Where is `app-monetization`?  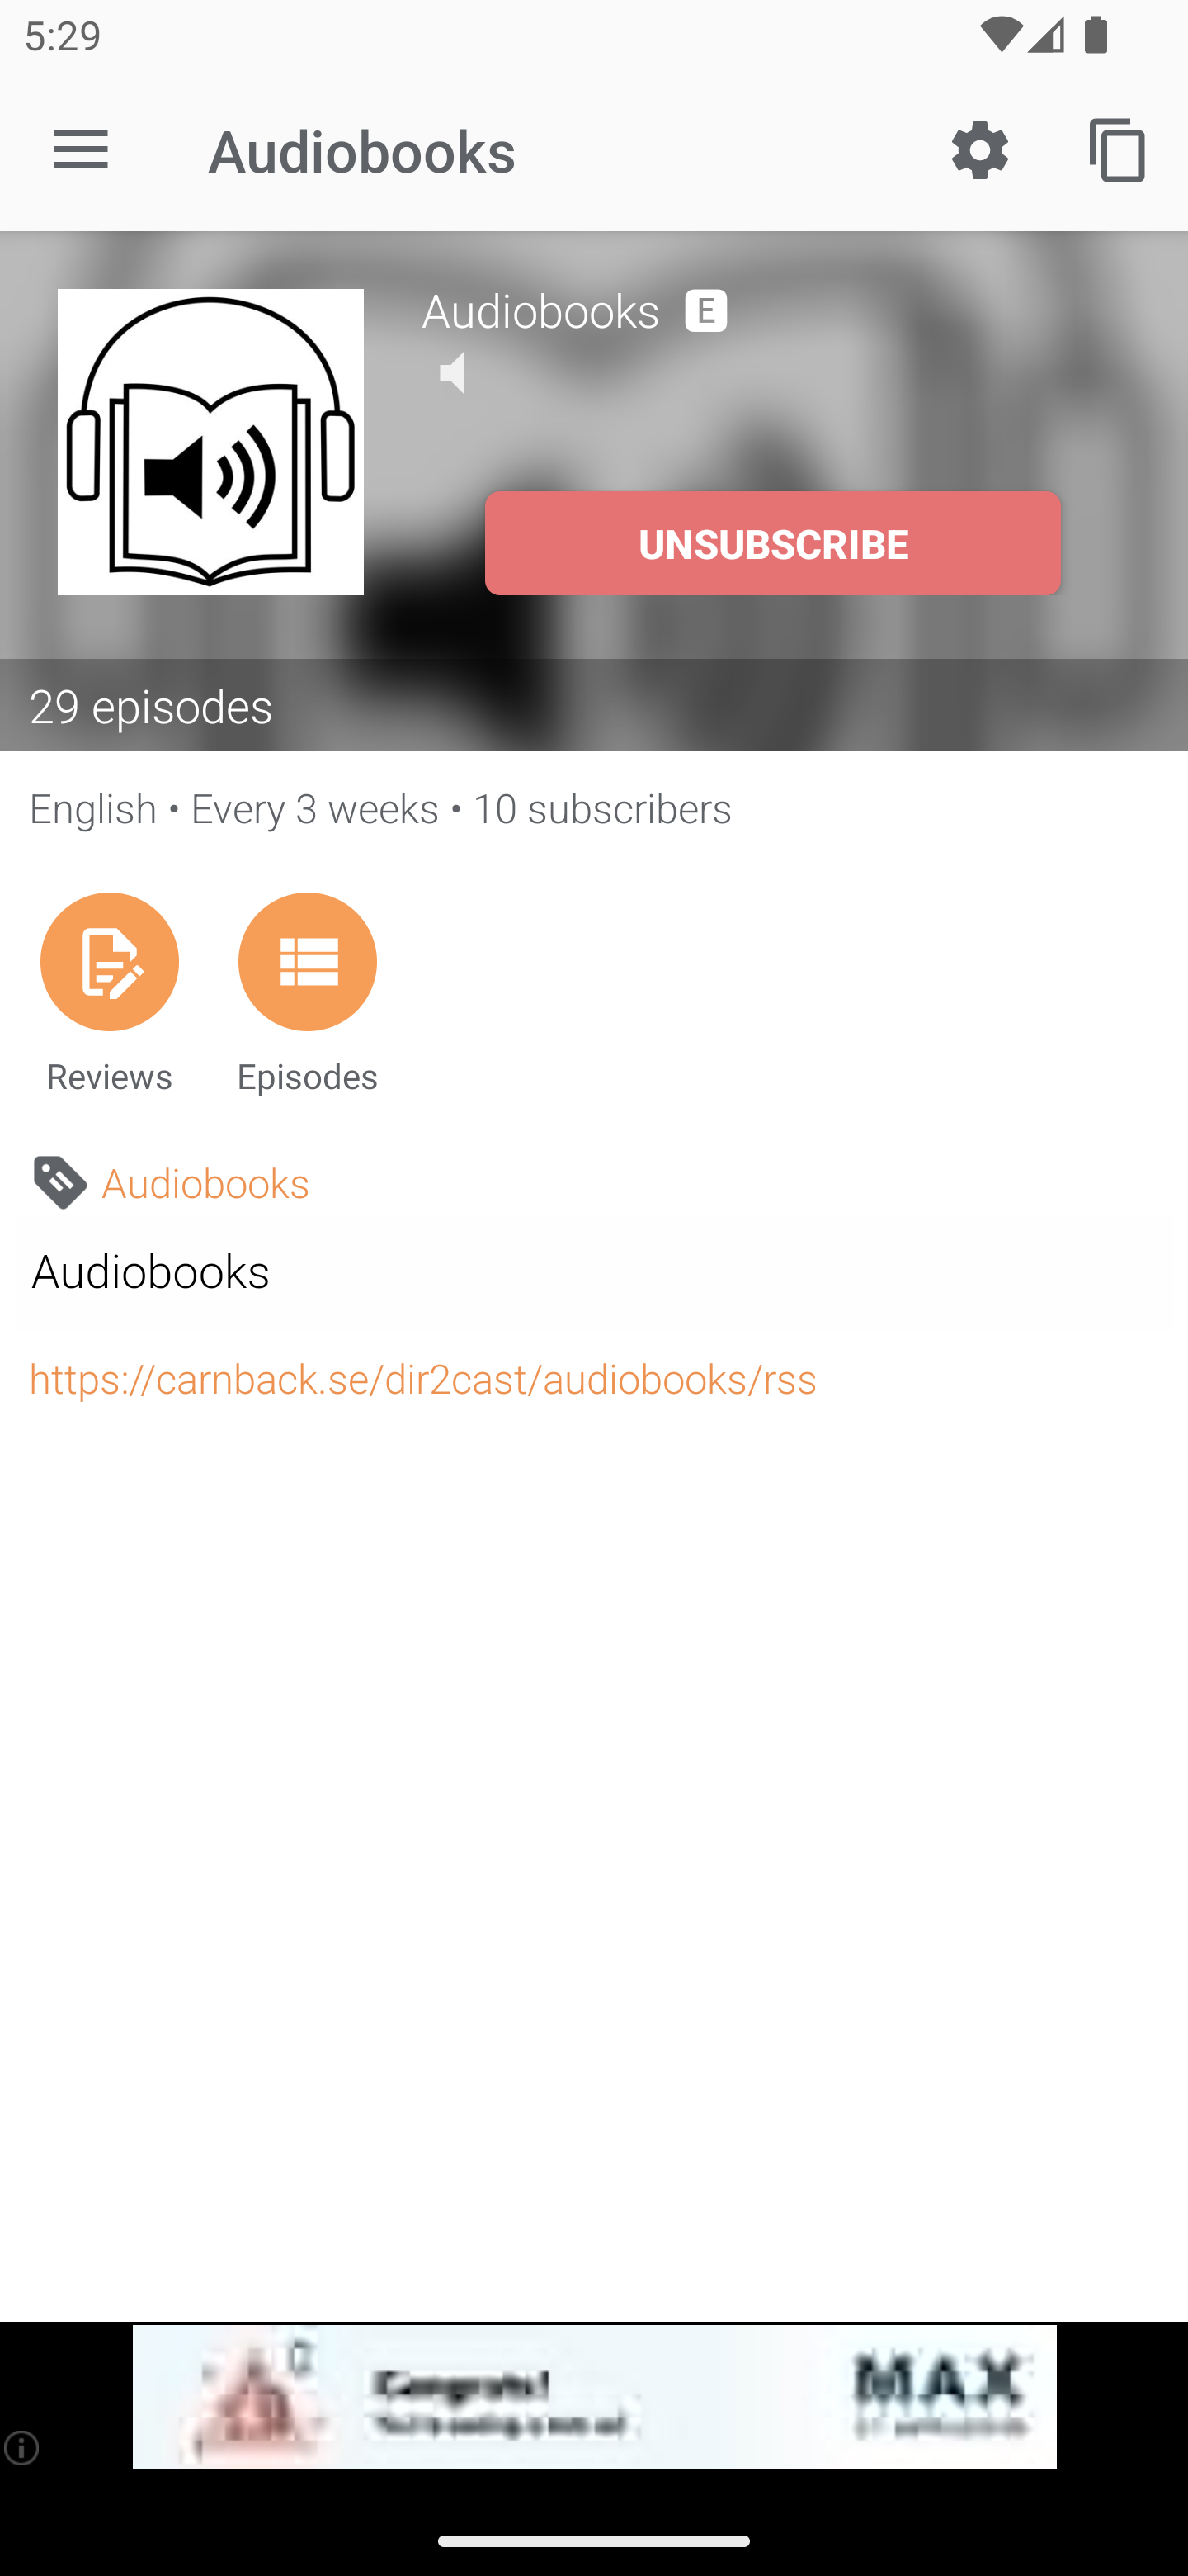
app-monetization is located at coordinates (594, 2398).